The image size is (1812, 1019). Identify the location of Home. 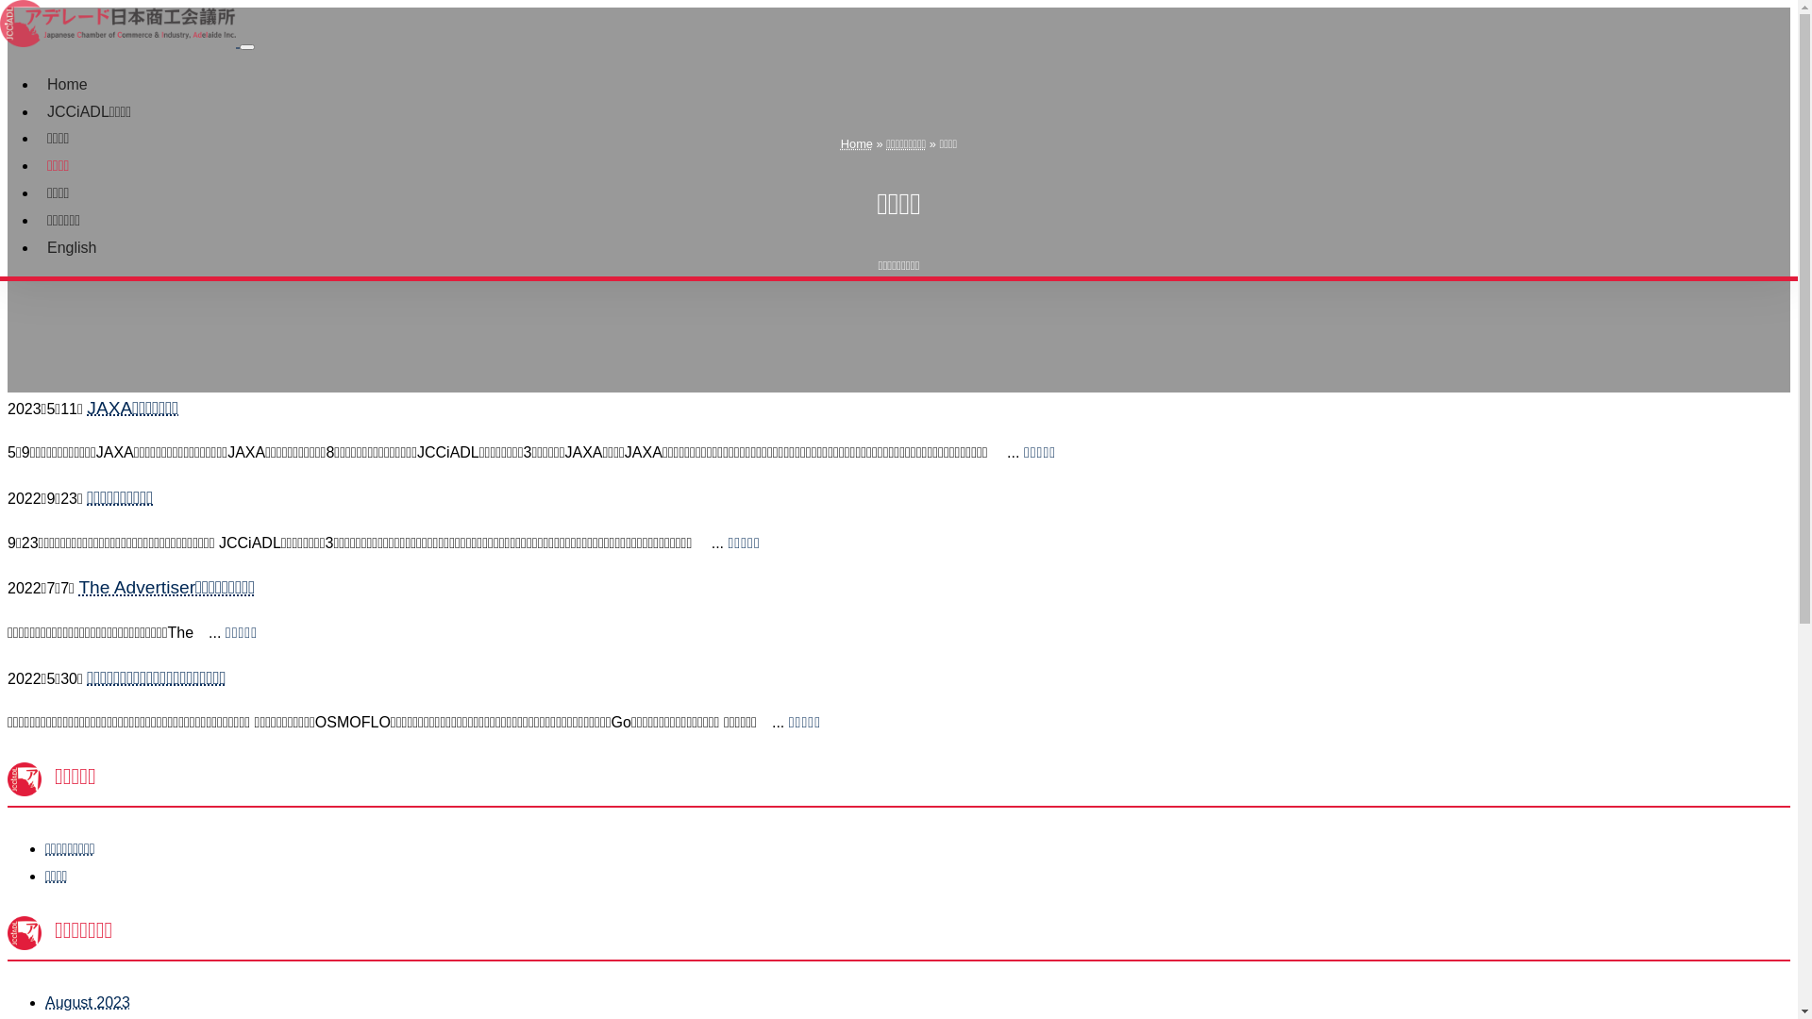
(857, 143).